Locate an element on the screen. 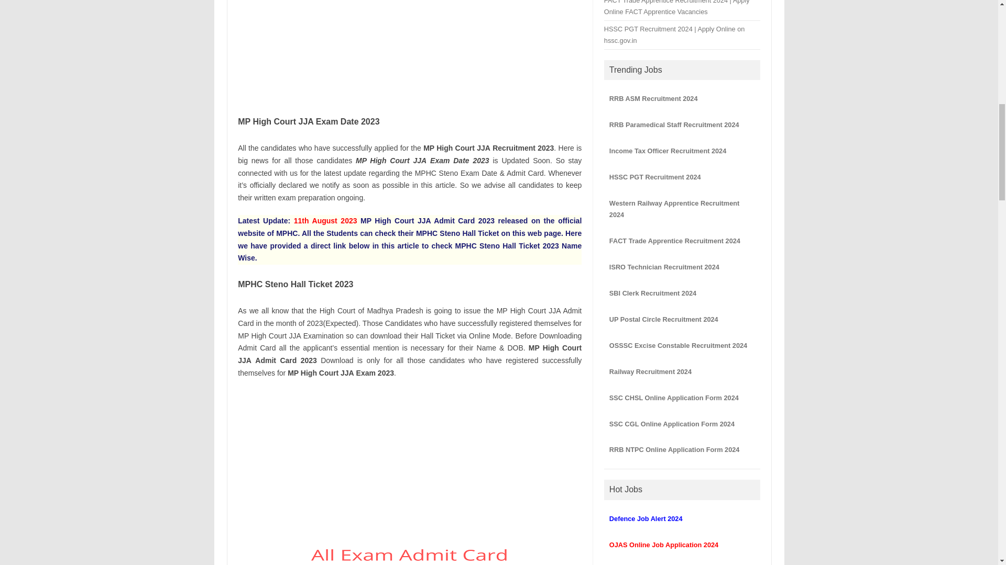  Advertisement is located at coordinates (409, 51).